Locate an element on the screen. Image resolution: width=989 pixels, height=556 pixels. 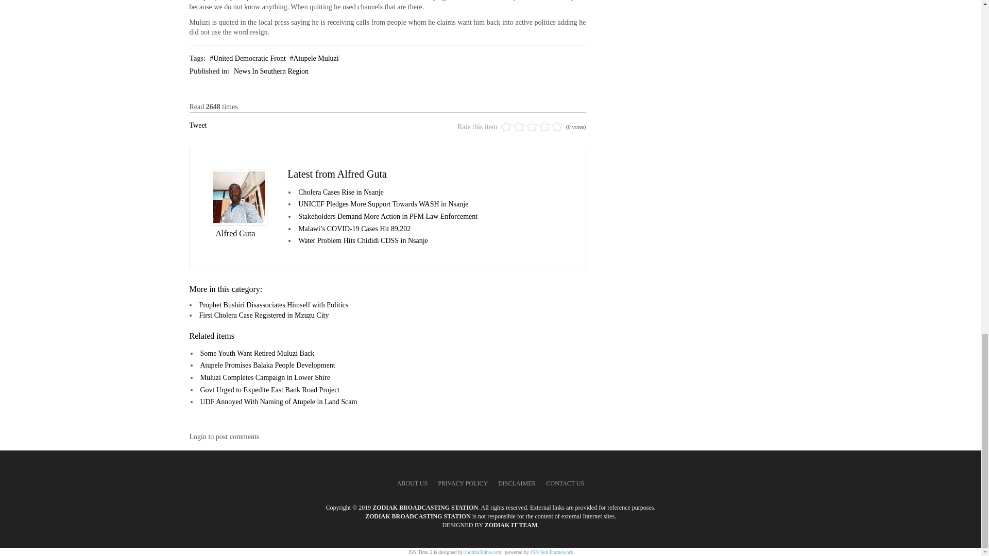
4 is located at coordinates (525, 127).